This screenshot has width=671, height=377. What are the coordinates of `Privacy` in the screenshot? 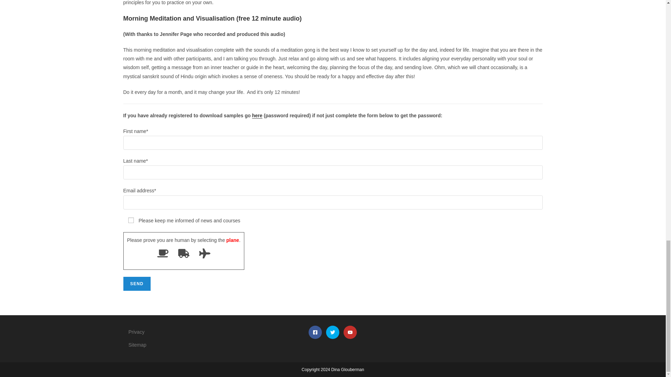 It's located at (137, 332).